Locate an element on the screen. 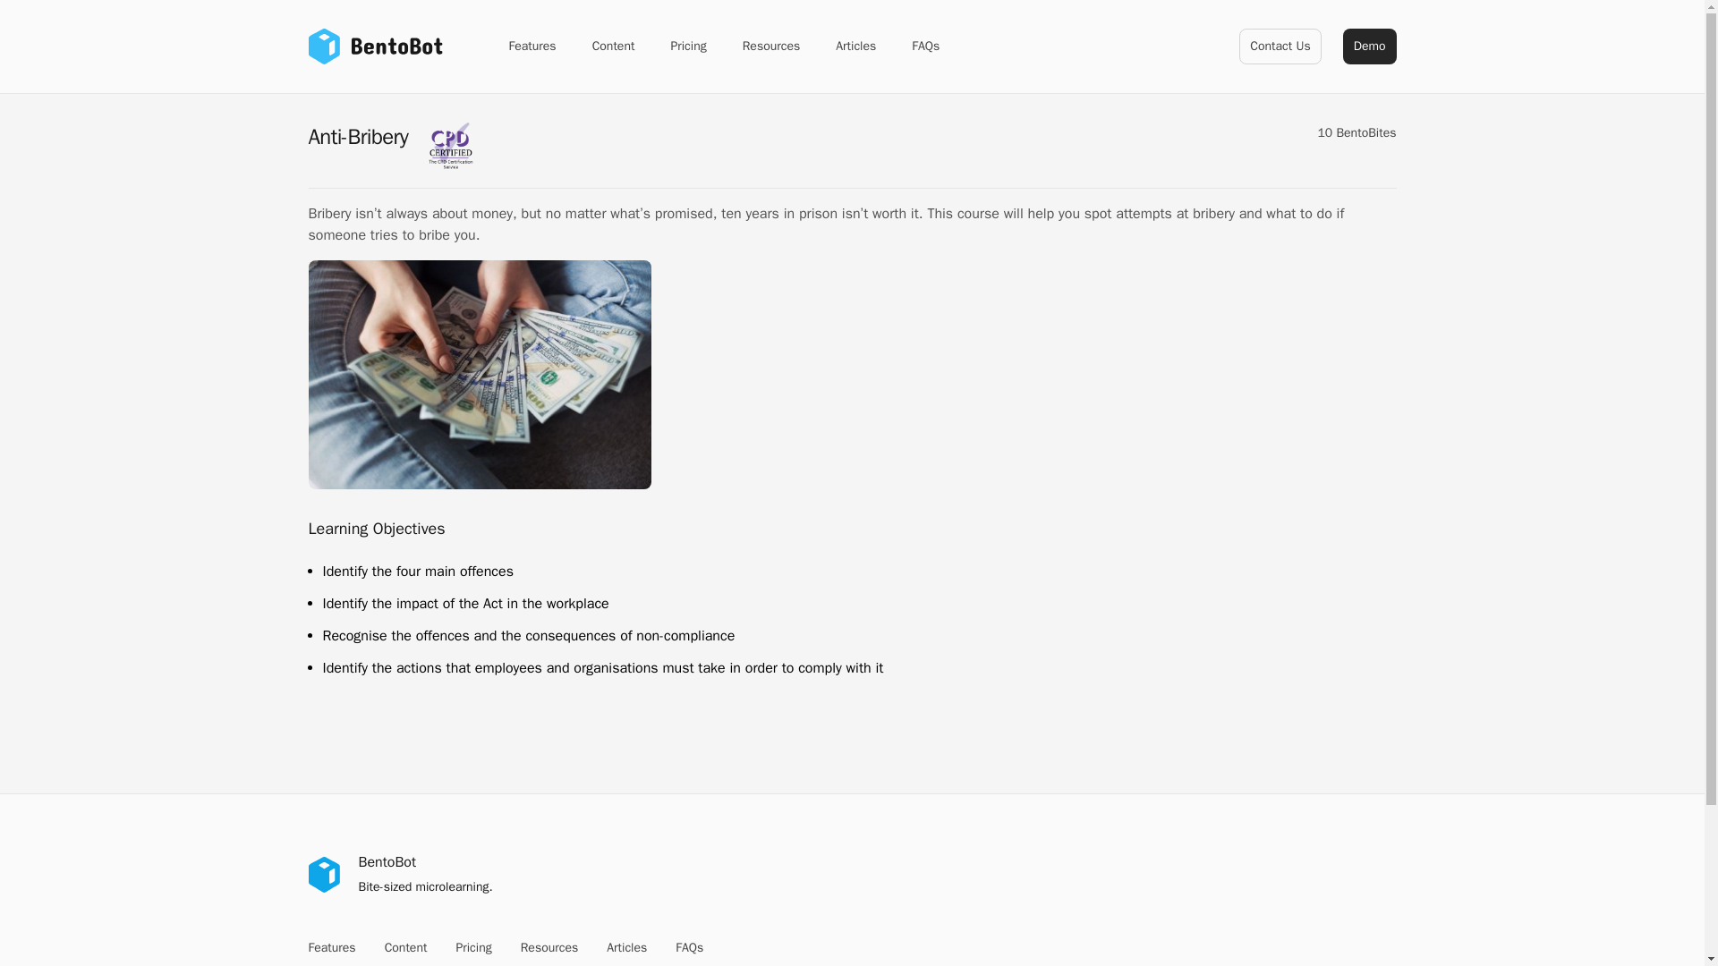 This screenshot has width=1718, height=966. Content is located at coordinates (614, 47).